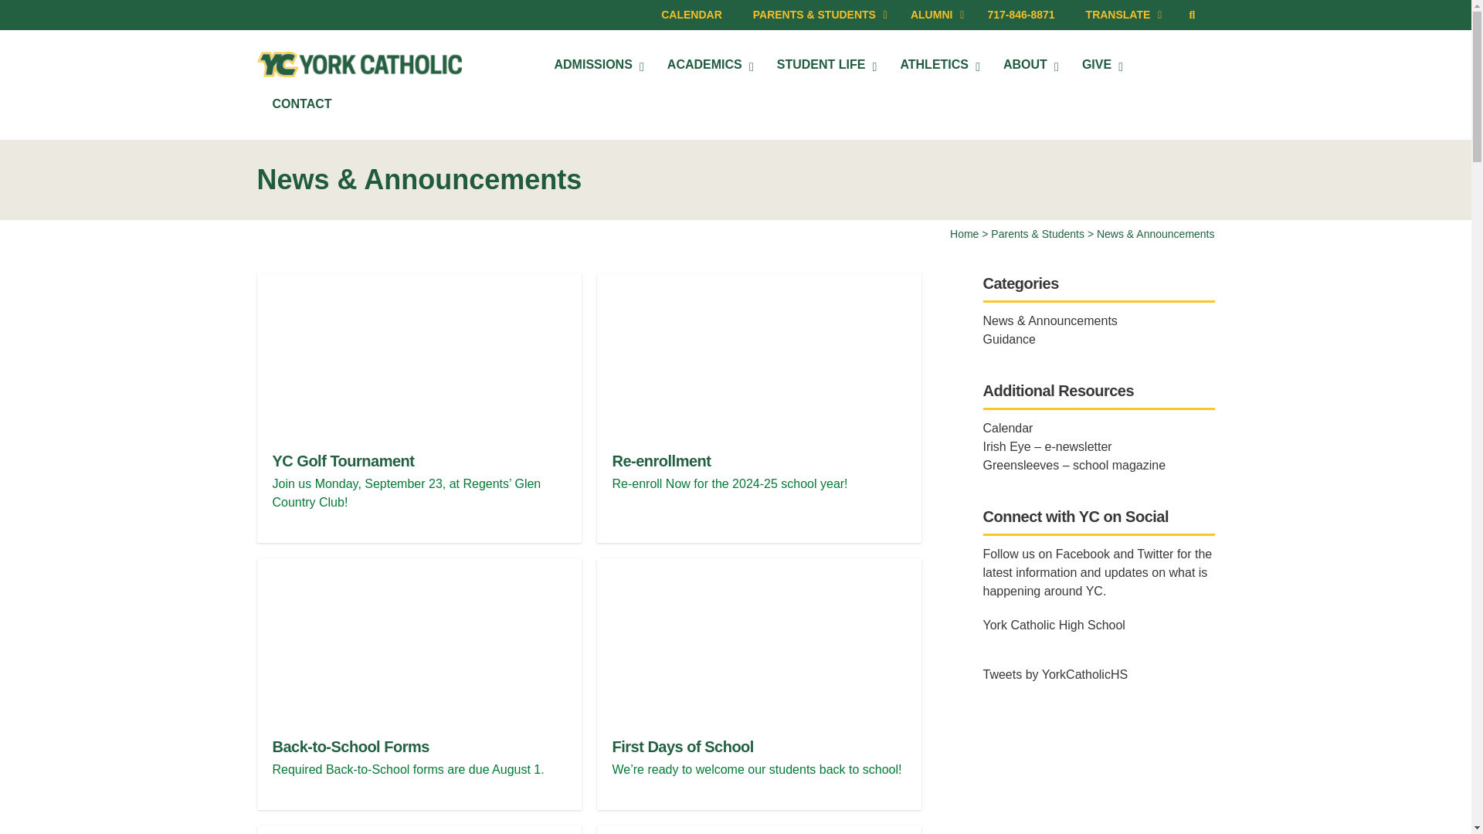  I want to click on ADMISSIONS, so click(596, 65).